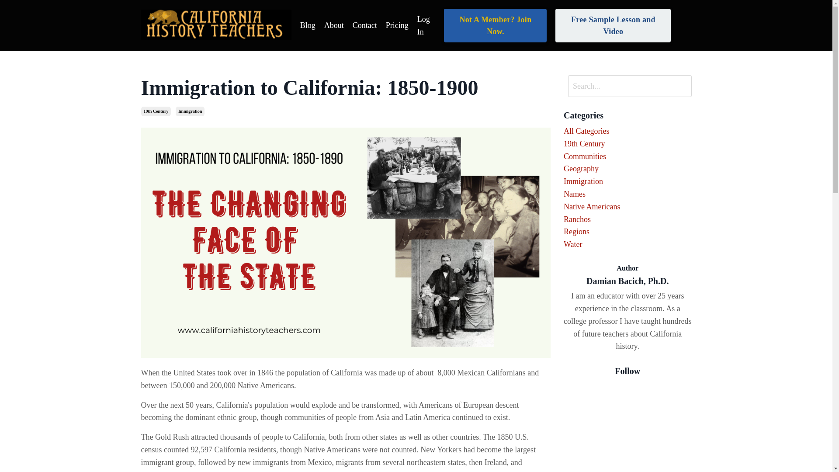 The height and width of the screenshot is (472, 839). I want to click on Names, so click(628, 194).